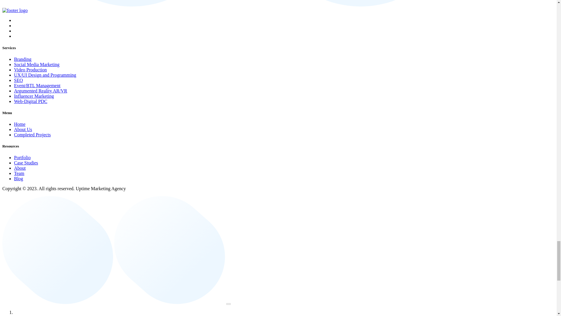 The image size is (561, 316). What do you see at coordinates (34, 96) in the screenshot?
I see `Influencer Marketing` at bounding box center [34, 96].